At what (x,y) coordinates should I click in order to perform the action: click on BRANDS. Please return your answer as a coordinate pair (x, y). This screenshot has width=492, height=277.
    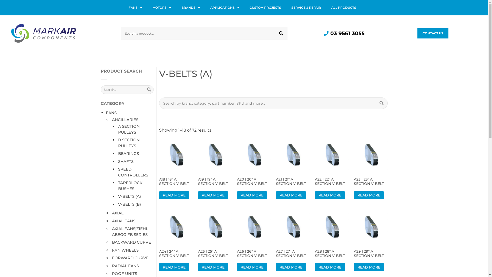
    Looking at the image, I should click on (191, 8).